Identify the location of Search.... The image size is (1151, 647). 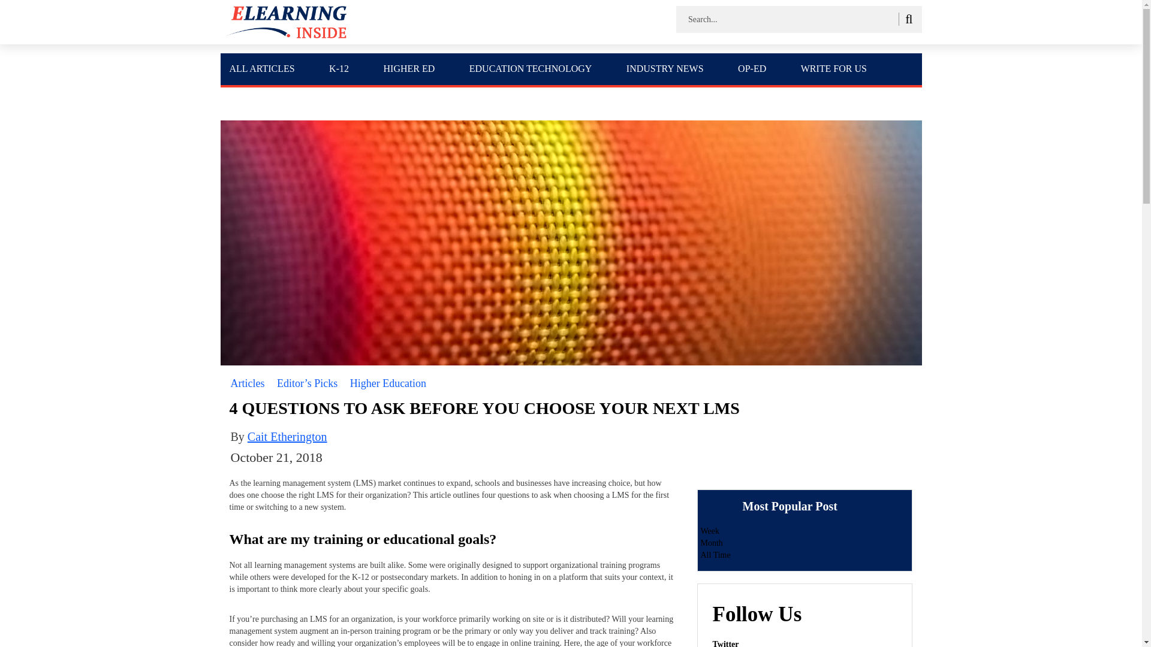
(775, 19).